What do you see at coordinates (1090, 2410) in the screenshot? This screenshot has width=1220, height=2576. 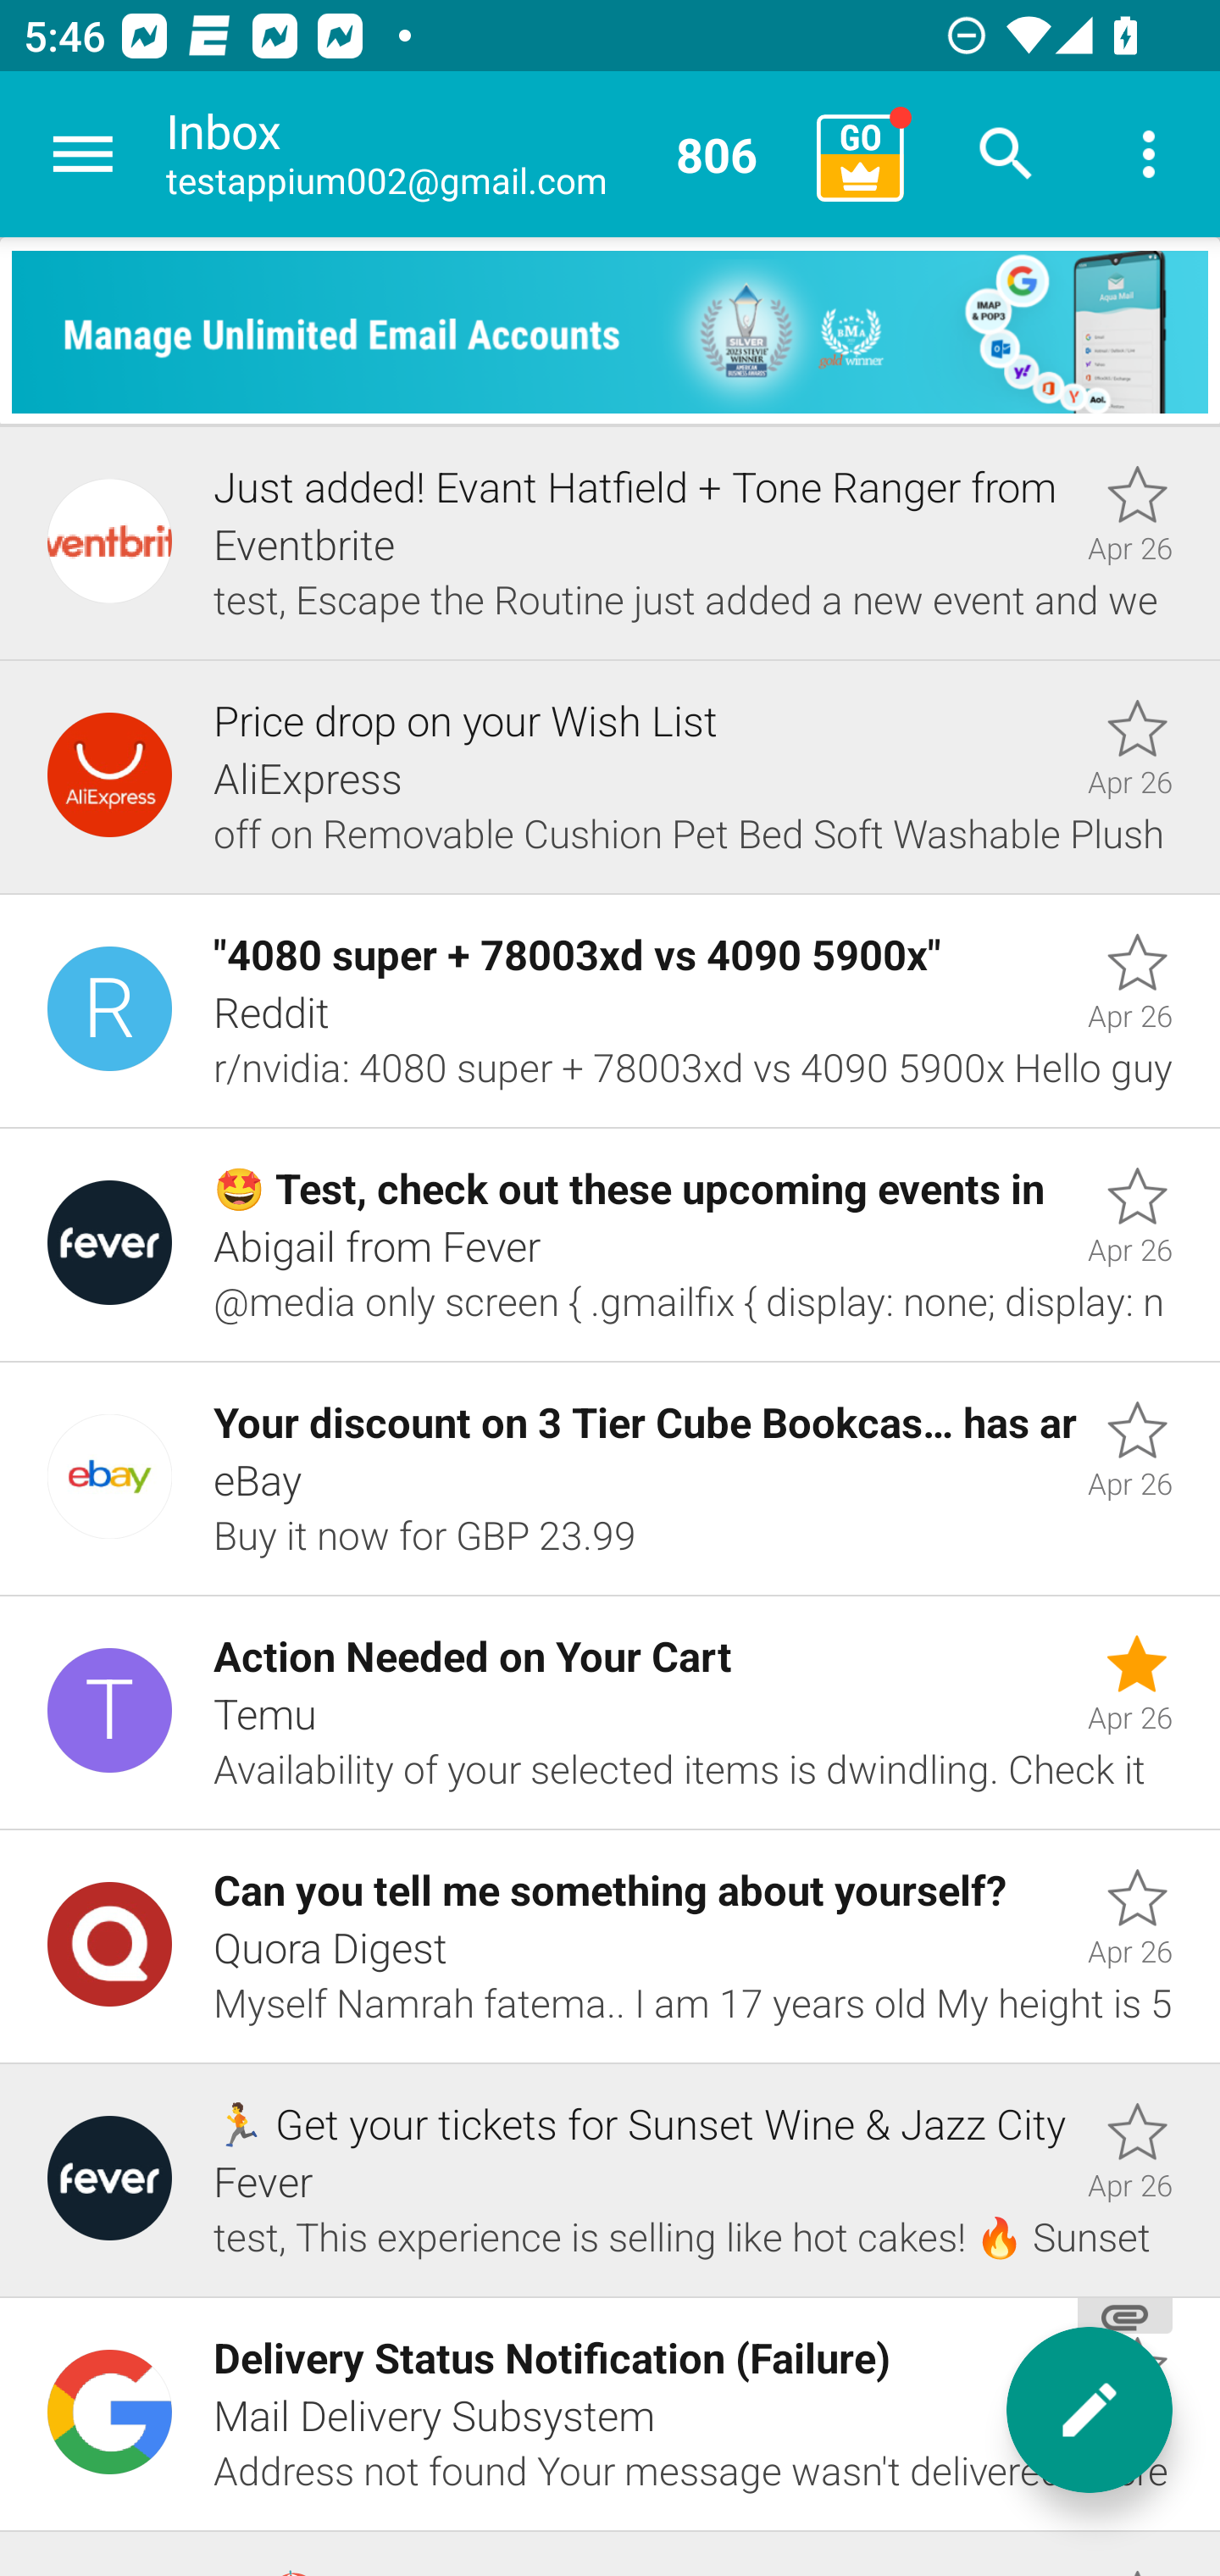 I see `New message` at bounding box center [1090, 2410].